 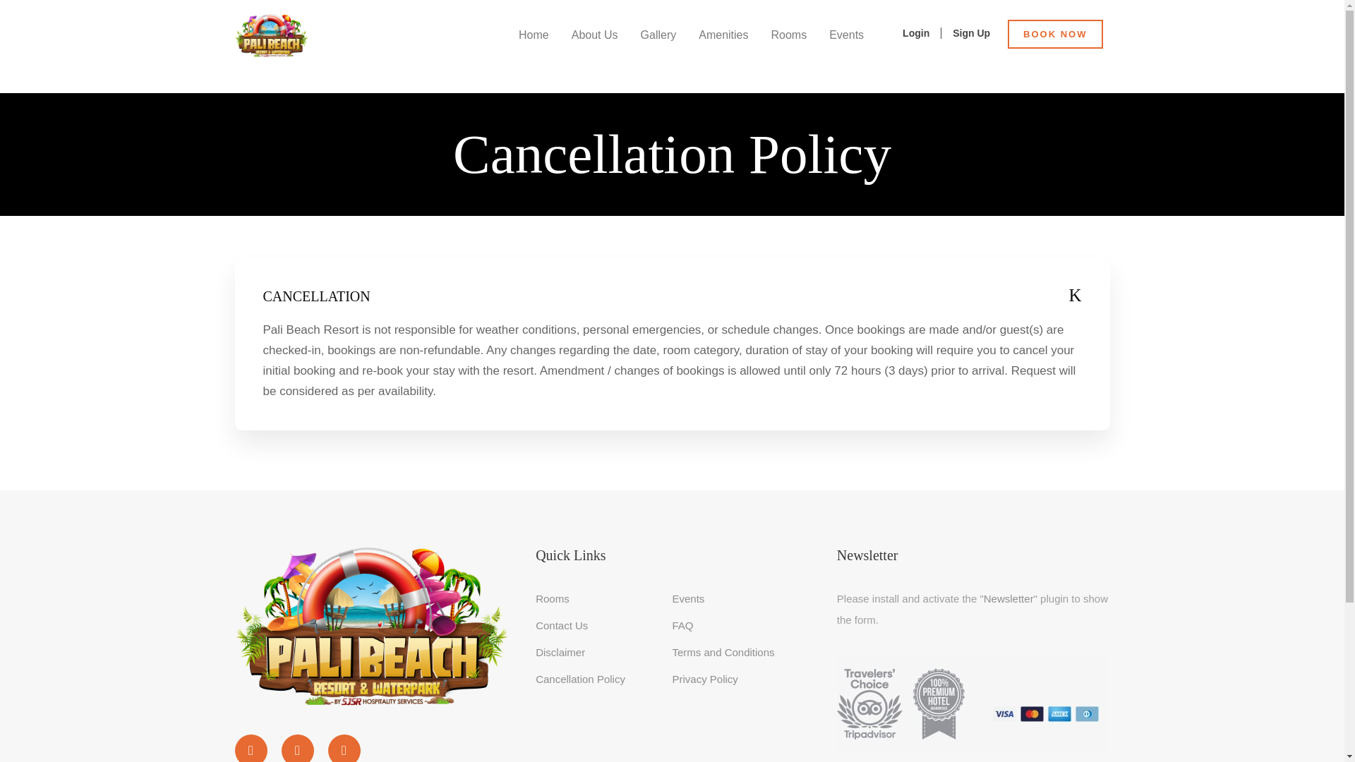 I want to click on Events, so click(x=847, y=47).